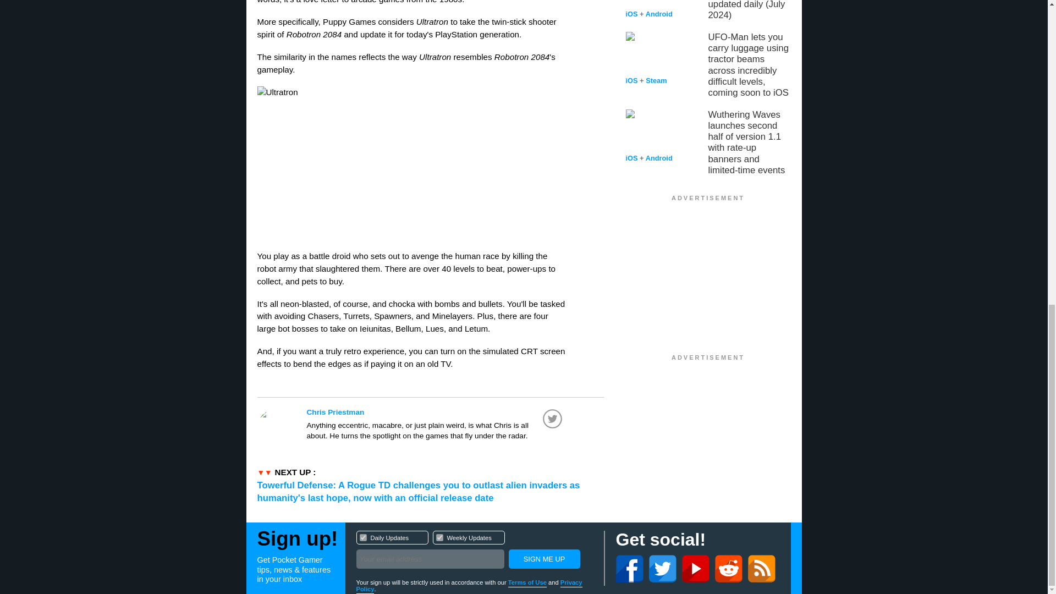 This screenshot has width=1056, height=594. Describe the element at coordinates (436, 412) in the screenshot. I see `Sign Me Up` at that location.